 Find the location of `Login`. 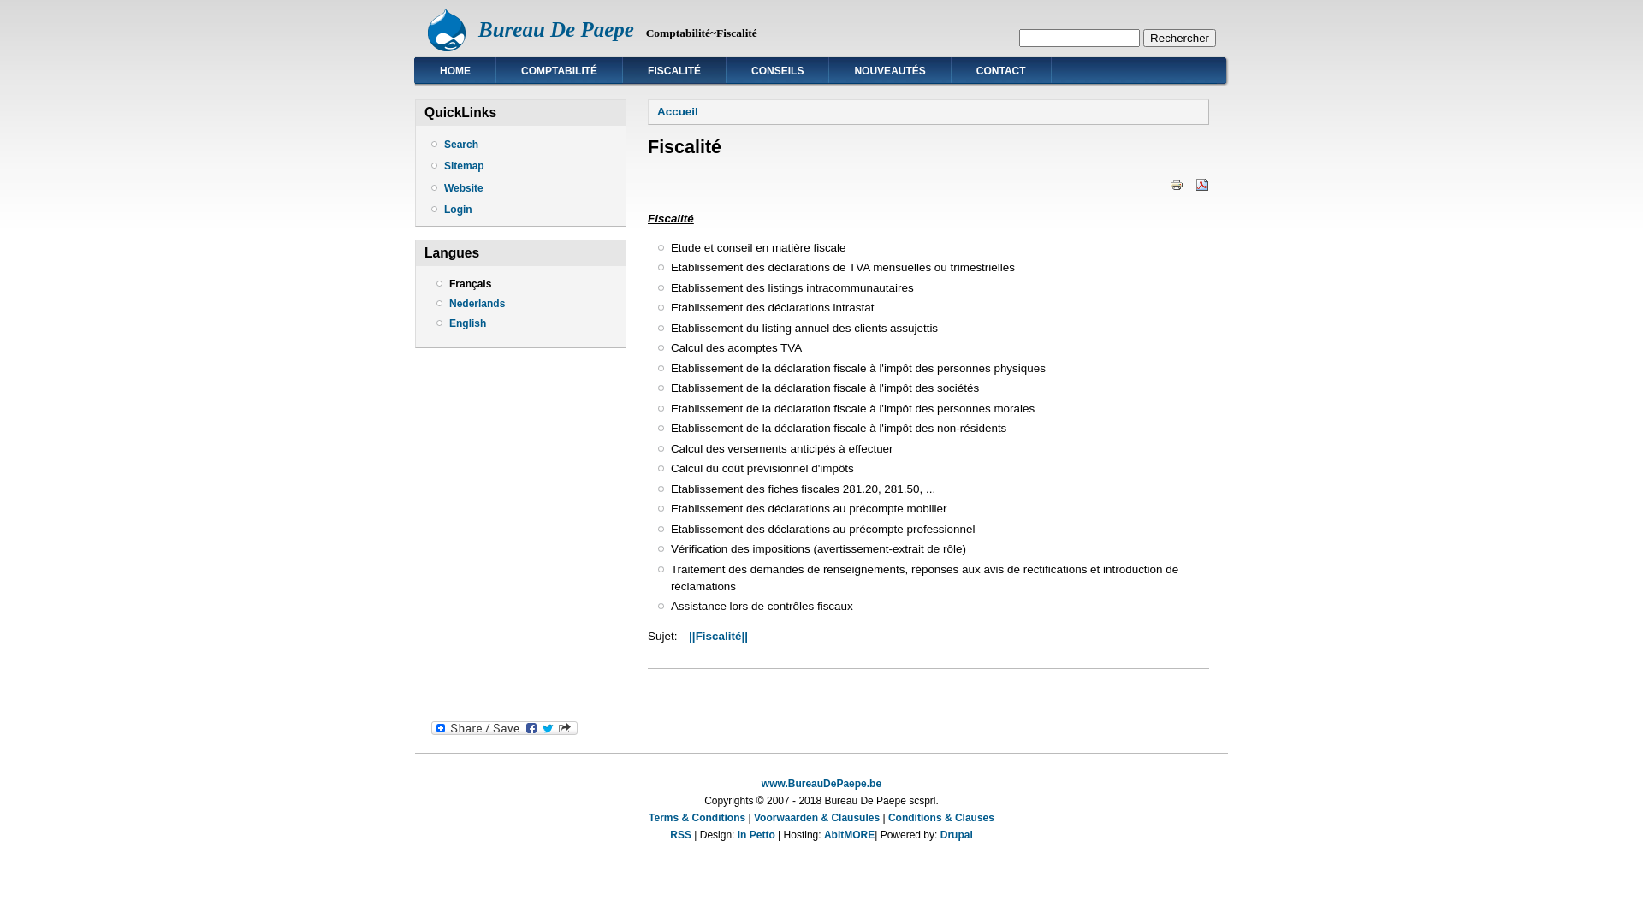

Login is located at coordinates (525, 210).